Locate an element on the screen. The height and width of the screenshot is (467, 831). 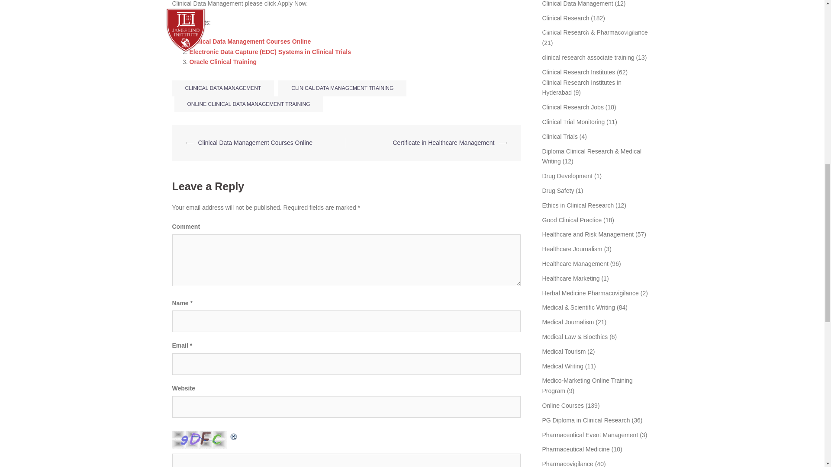
CLINICAL DATA MANAGEMENT is located at coordinates (223, 88).